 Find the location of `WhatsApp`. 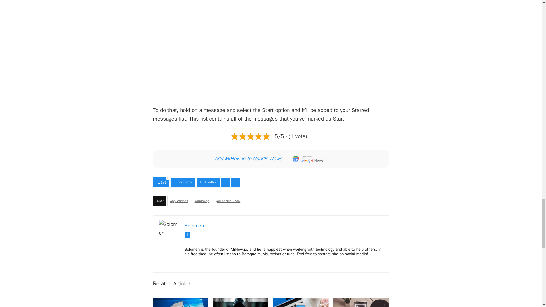

WhatsApp is located at coordinates (202, 201).